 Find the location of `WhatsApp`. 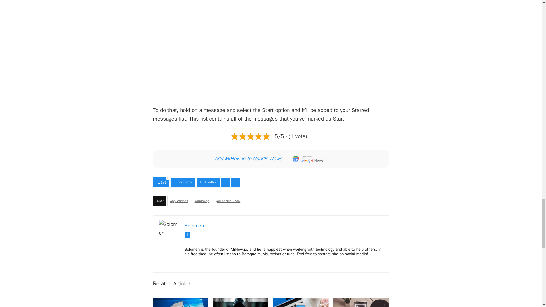

WhatsApp is located at coordinates (202, 201).